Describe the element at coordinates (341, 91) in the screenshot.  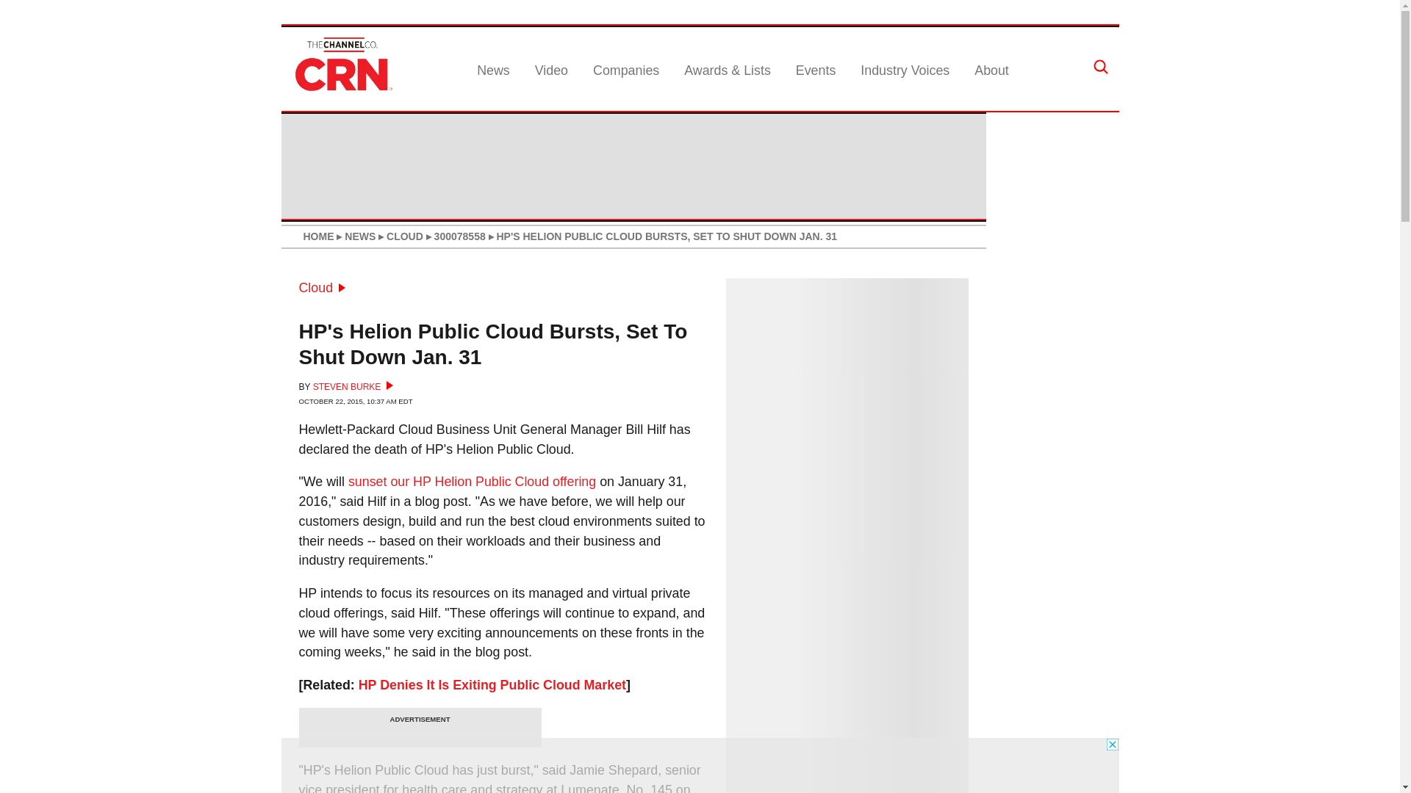
I see `Navigate to homepage` at that location.